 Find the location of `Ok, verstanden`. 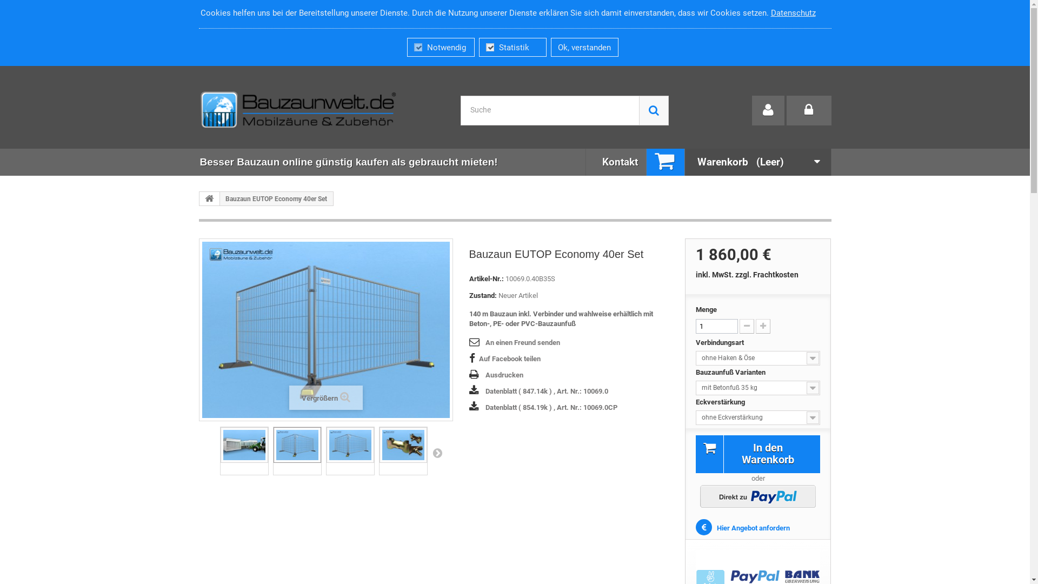

Ok, verstanden is located at coordinates (585, 48).